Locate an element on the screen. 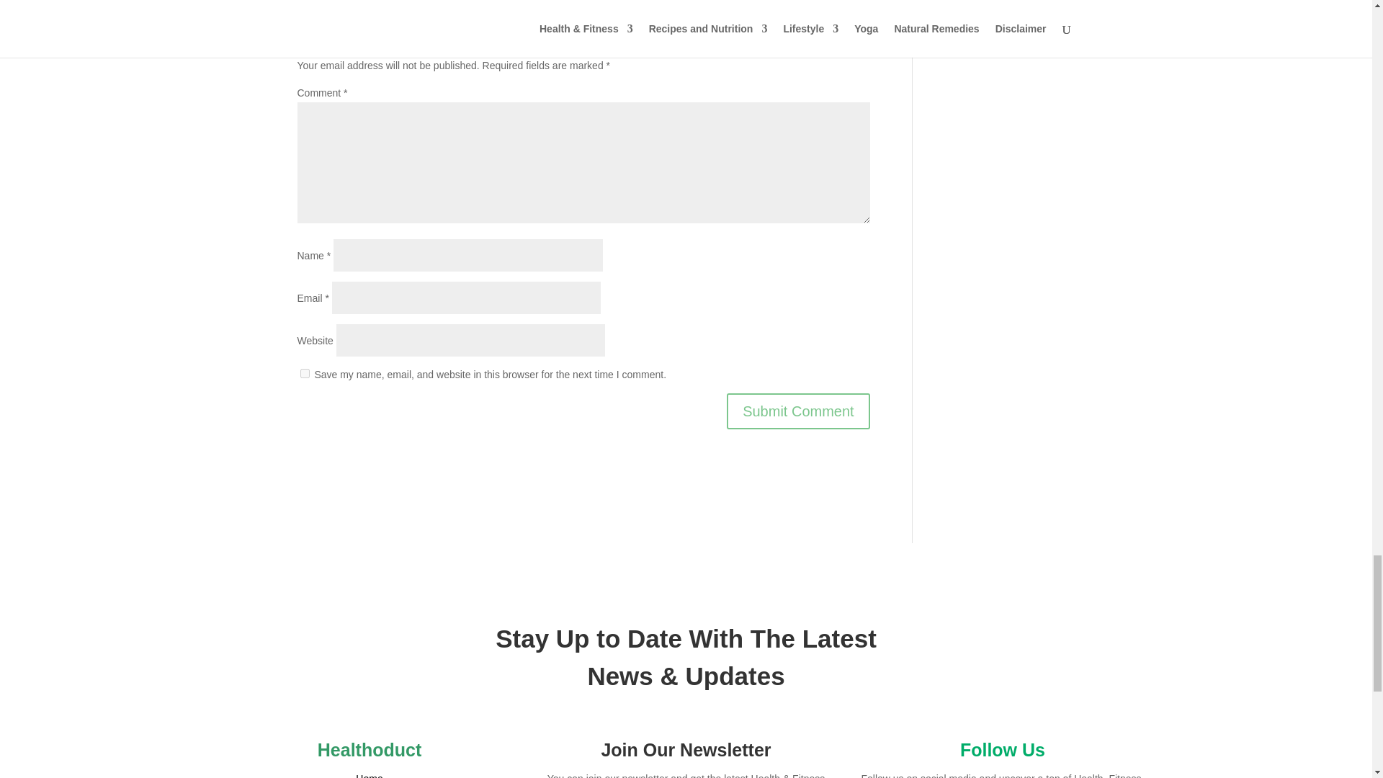  yes is located at coordinates (304, 373).